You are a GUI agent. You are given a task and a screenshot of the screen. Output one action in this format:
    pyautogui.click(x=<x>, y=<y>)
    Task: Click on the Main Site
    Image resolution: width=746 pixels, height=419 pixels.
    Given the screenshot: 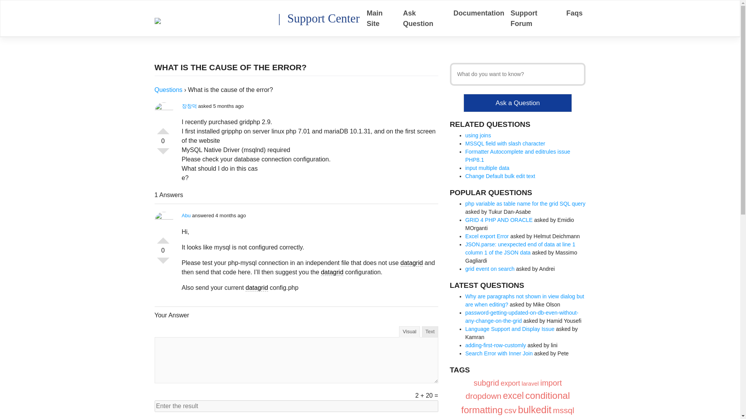 What is the action you would take?
    pyautogui.click(x=382, y=19)
    